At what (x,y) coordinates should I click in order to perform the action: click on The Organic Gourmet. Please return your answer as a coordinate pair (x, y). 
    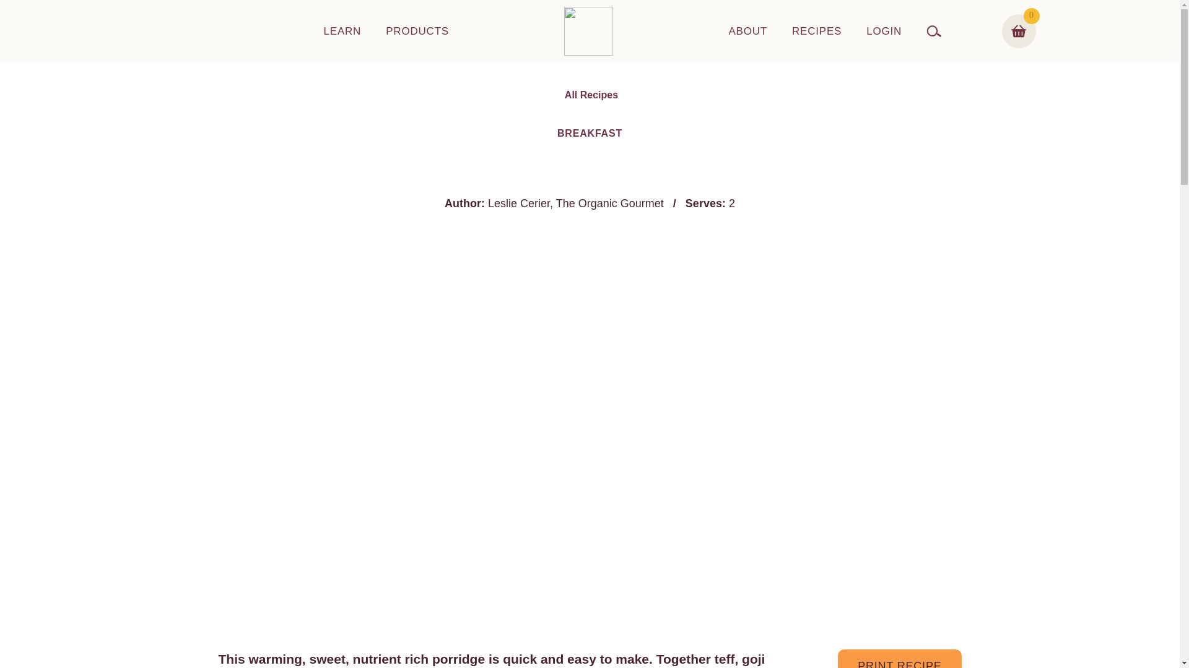
    Looking at the image, I should click on (609, 203).